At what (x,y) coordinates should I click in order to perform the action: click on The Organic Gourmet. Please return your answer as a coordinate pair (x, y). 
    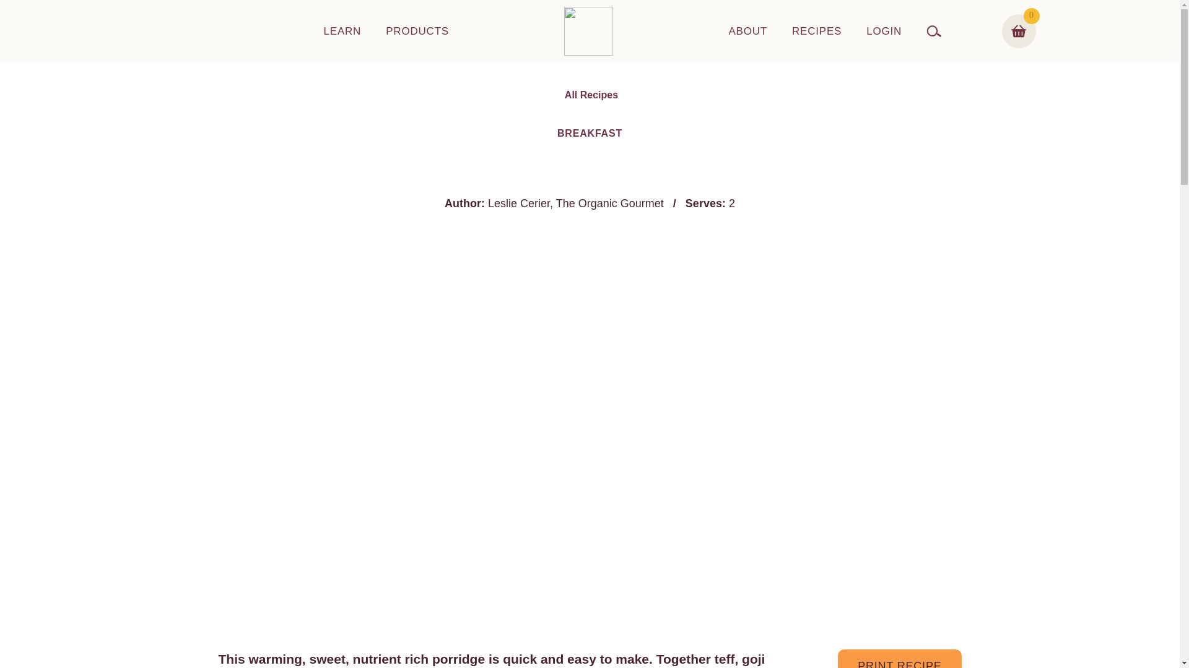
    Looking at the image, I should click on (609, 203).